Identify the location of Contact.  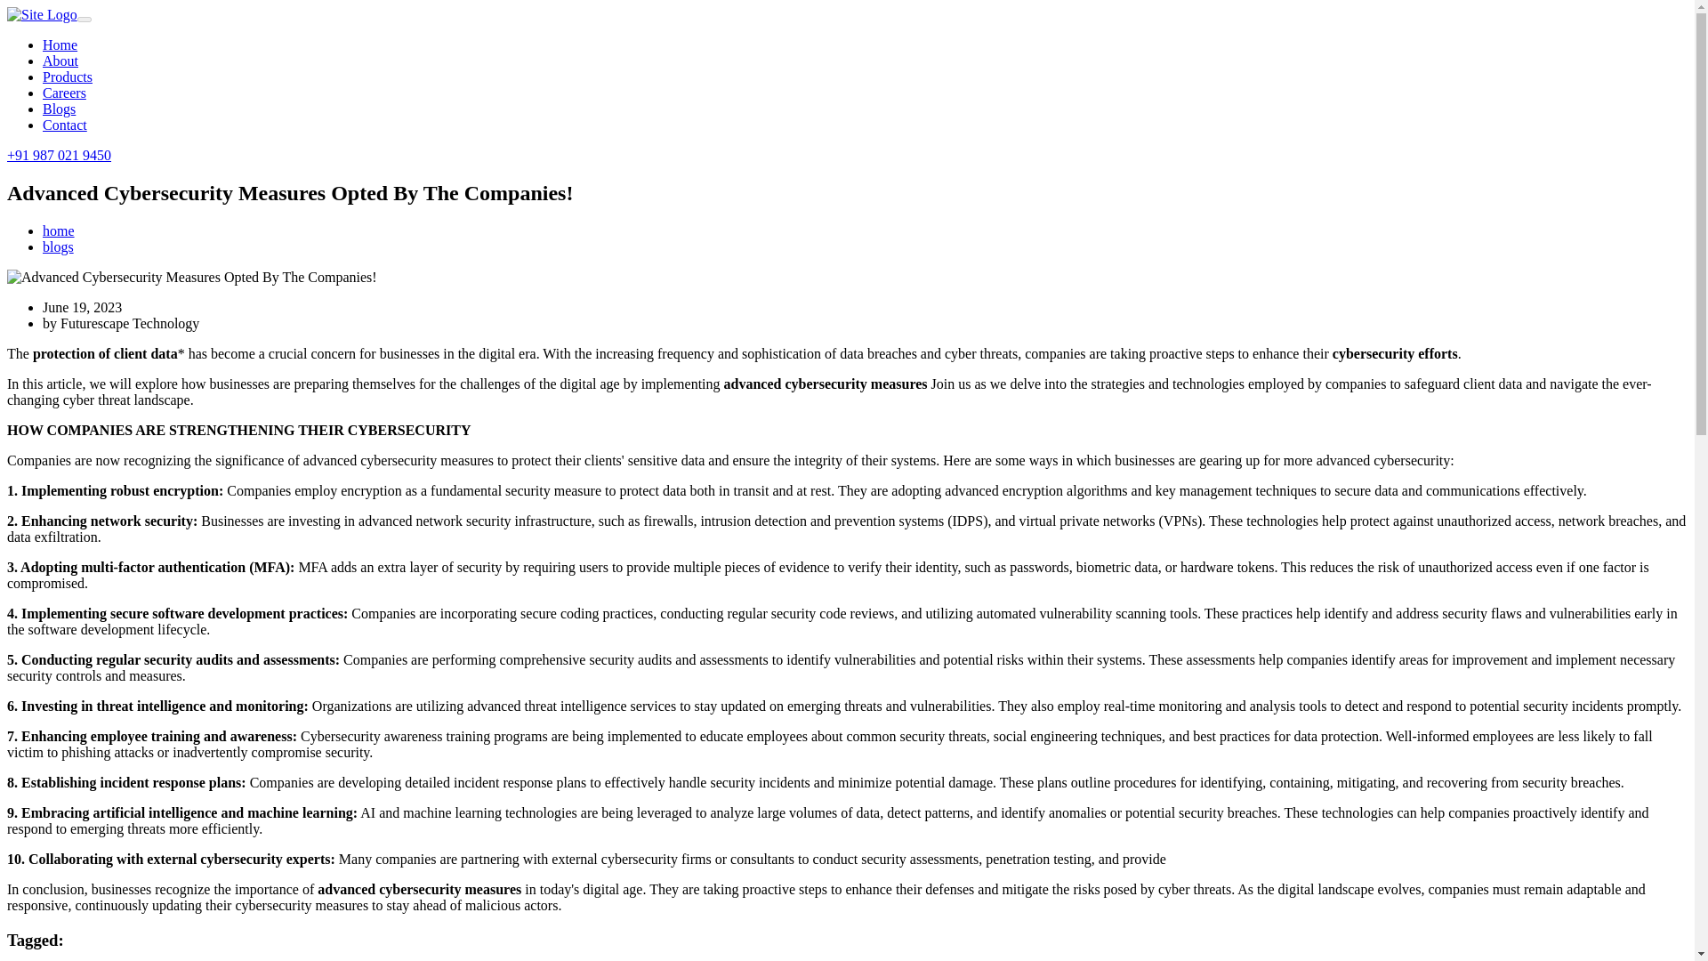
(64, 125).